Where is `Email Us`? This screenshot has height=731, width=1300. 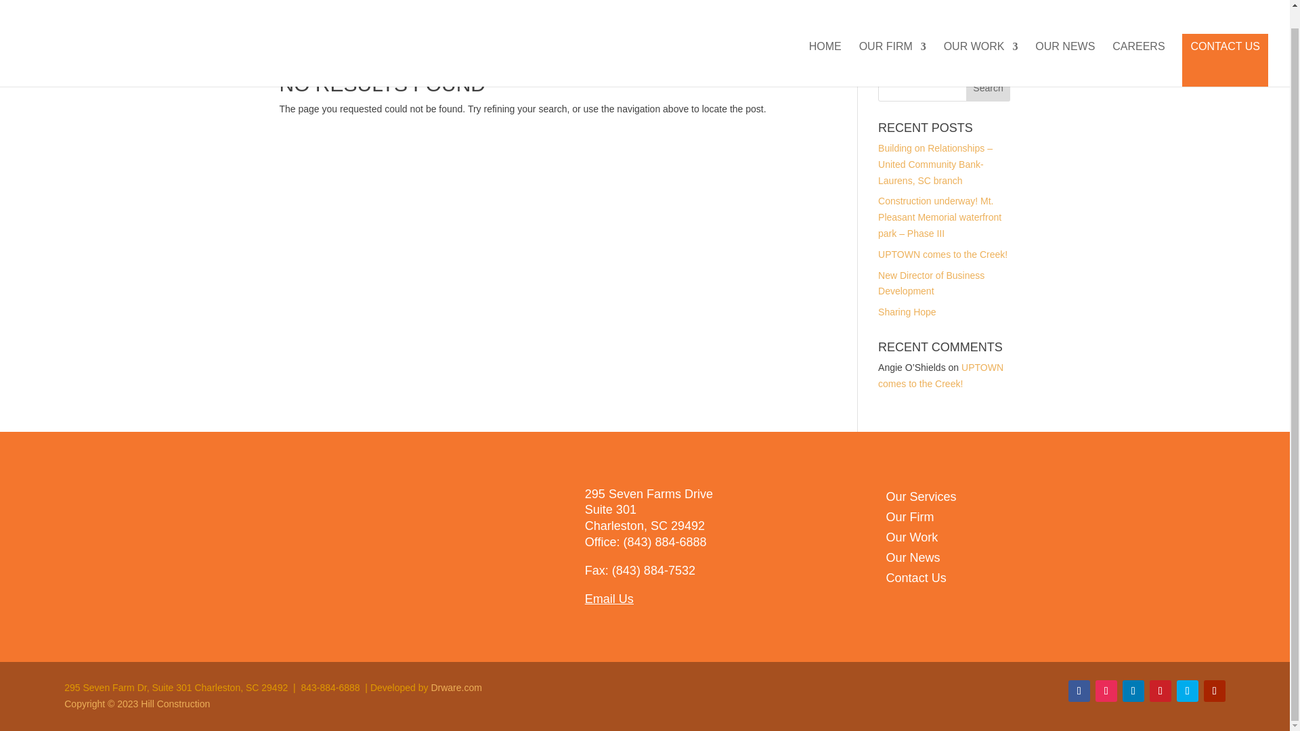
Email Us is located at coordinates (609, 598).